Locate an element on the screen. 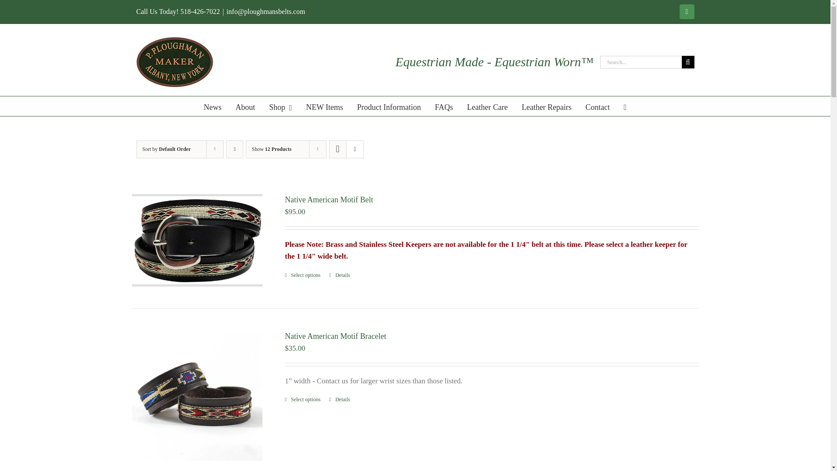  Leather Repairs is located at coordinates (547, 106).